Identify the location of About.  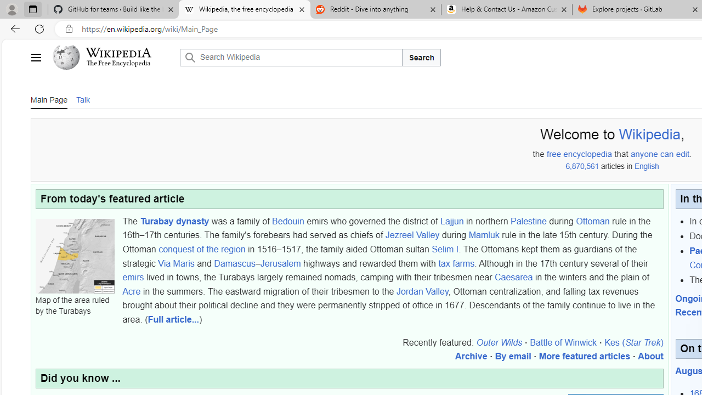
(650, 356).